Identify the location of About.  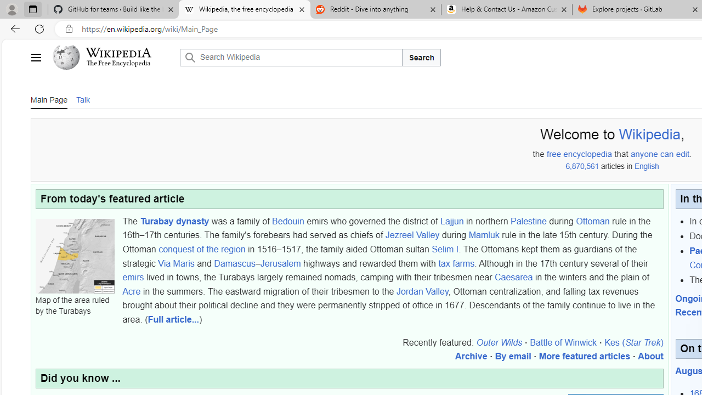
(650, 356).